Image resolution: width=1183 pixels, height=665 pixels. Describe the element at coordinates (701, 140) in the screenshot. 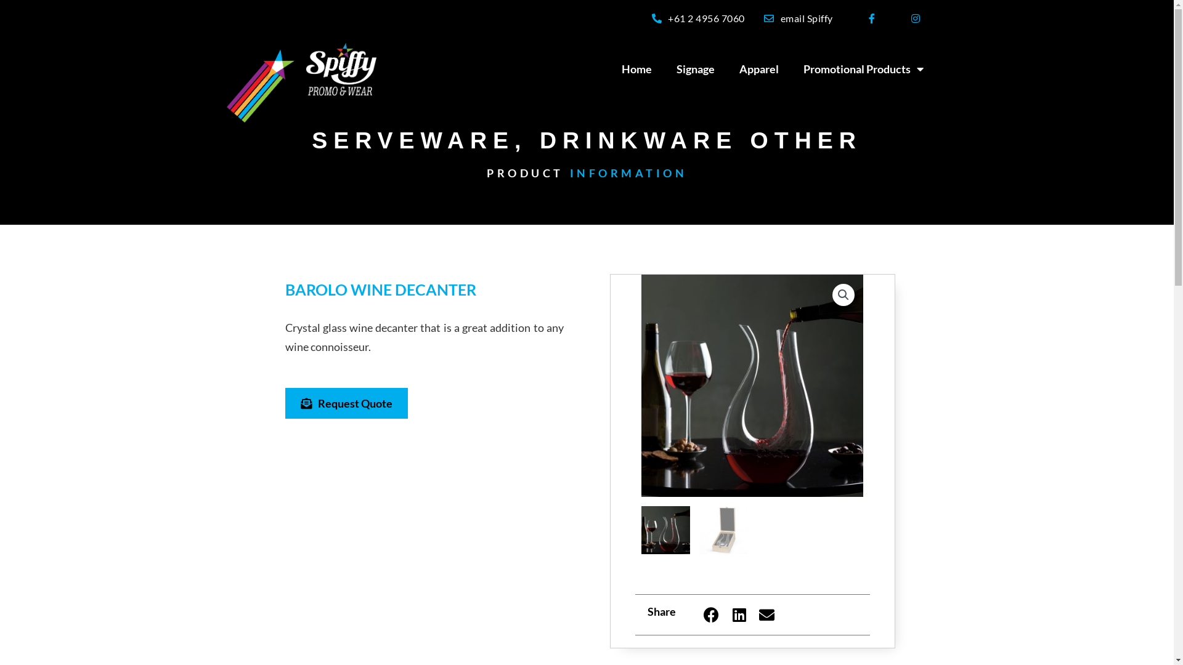

I see `DRINKWARE OTHER` at that location.